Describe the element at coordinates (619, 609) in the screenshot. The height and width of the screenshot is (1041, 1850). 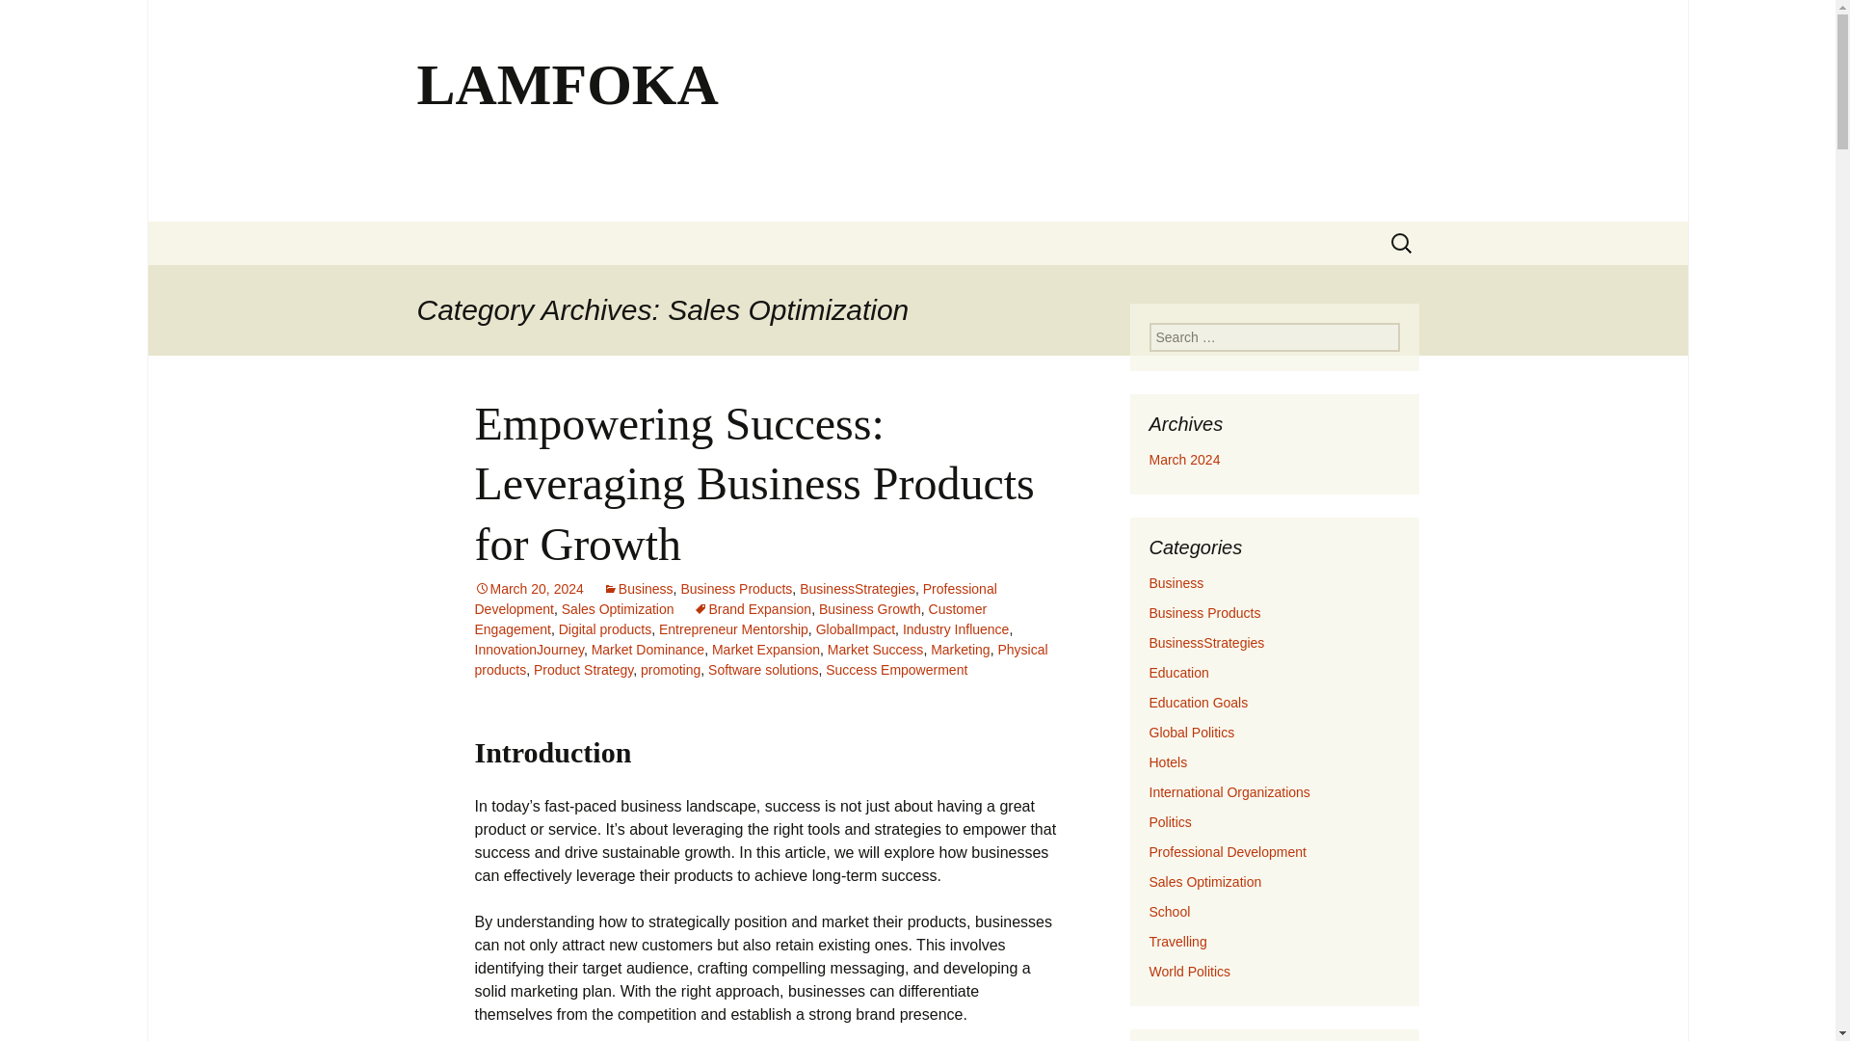
I see `Sales Optimization` at that location.